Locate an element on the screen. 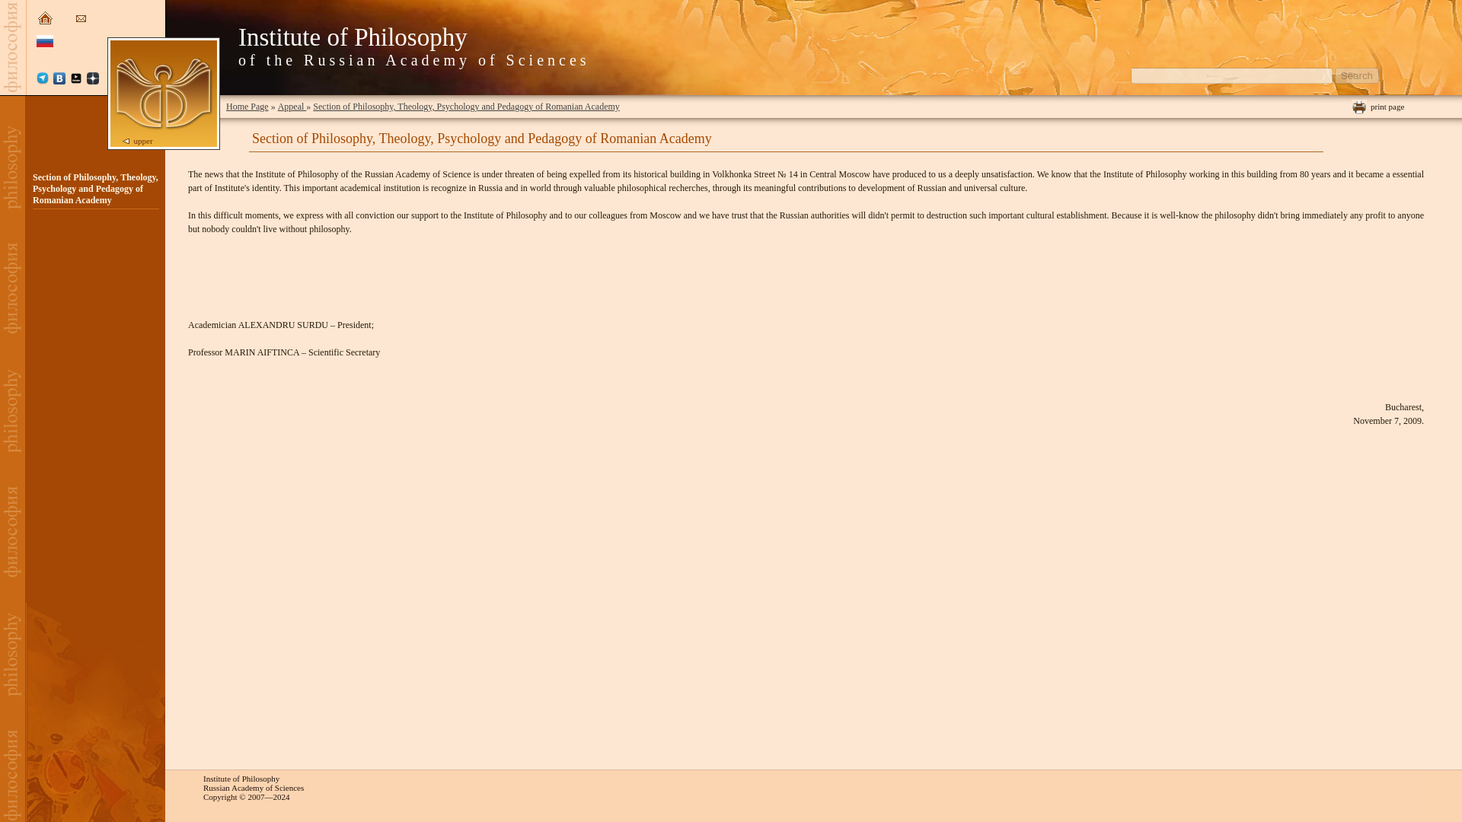  Search is located at coordinates (1356, 75).